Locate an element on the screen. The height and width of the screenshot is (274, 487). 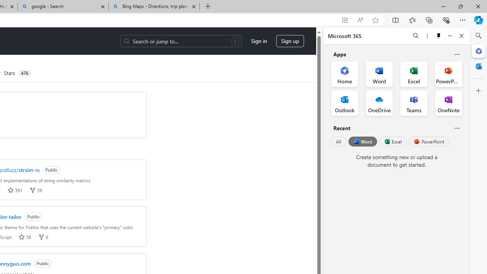
PowerPoint Office App is located at coordinates (448, 74).